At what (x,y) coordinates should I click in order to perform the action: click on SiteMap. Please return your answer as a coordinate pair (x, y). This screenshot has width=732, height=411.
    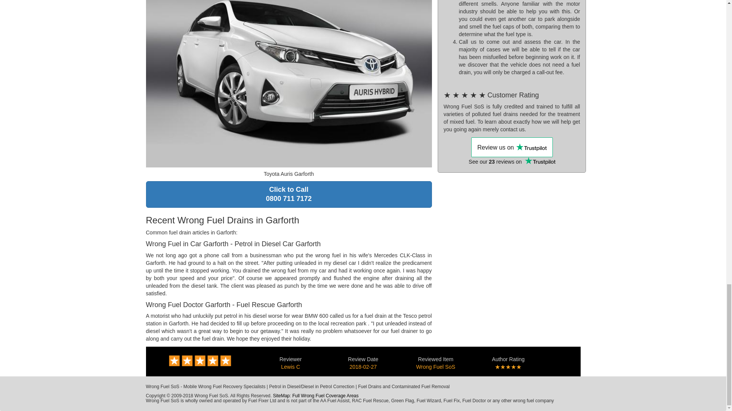
    Looking at the image, I should click on (281, 395).